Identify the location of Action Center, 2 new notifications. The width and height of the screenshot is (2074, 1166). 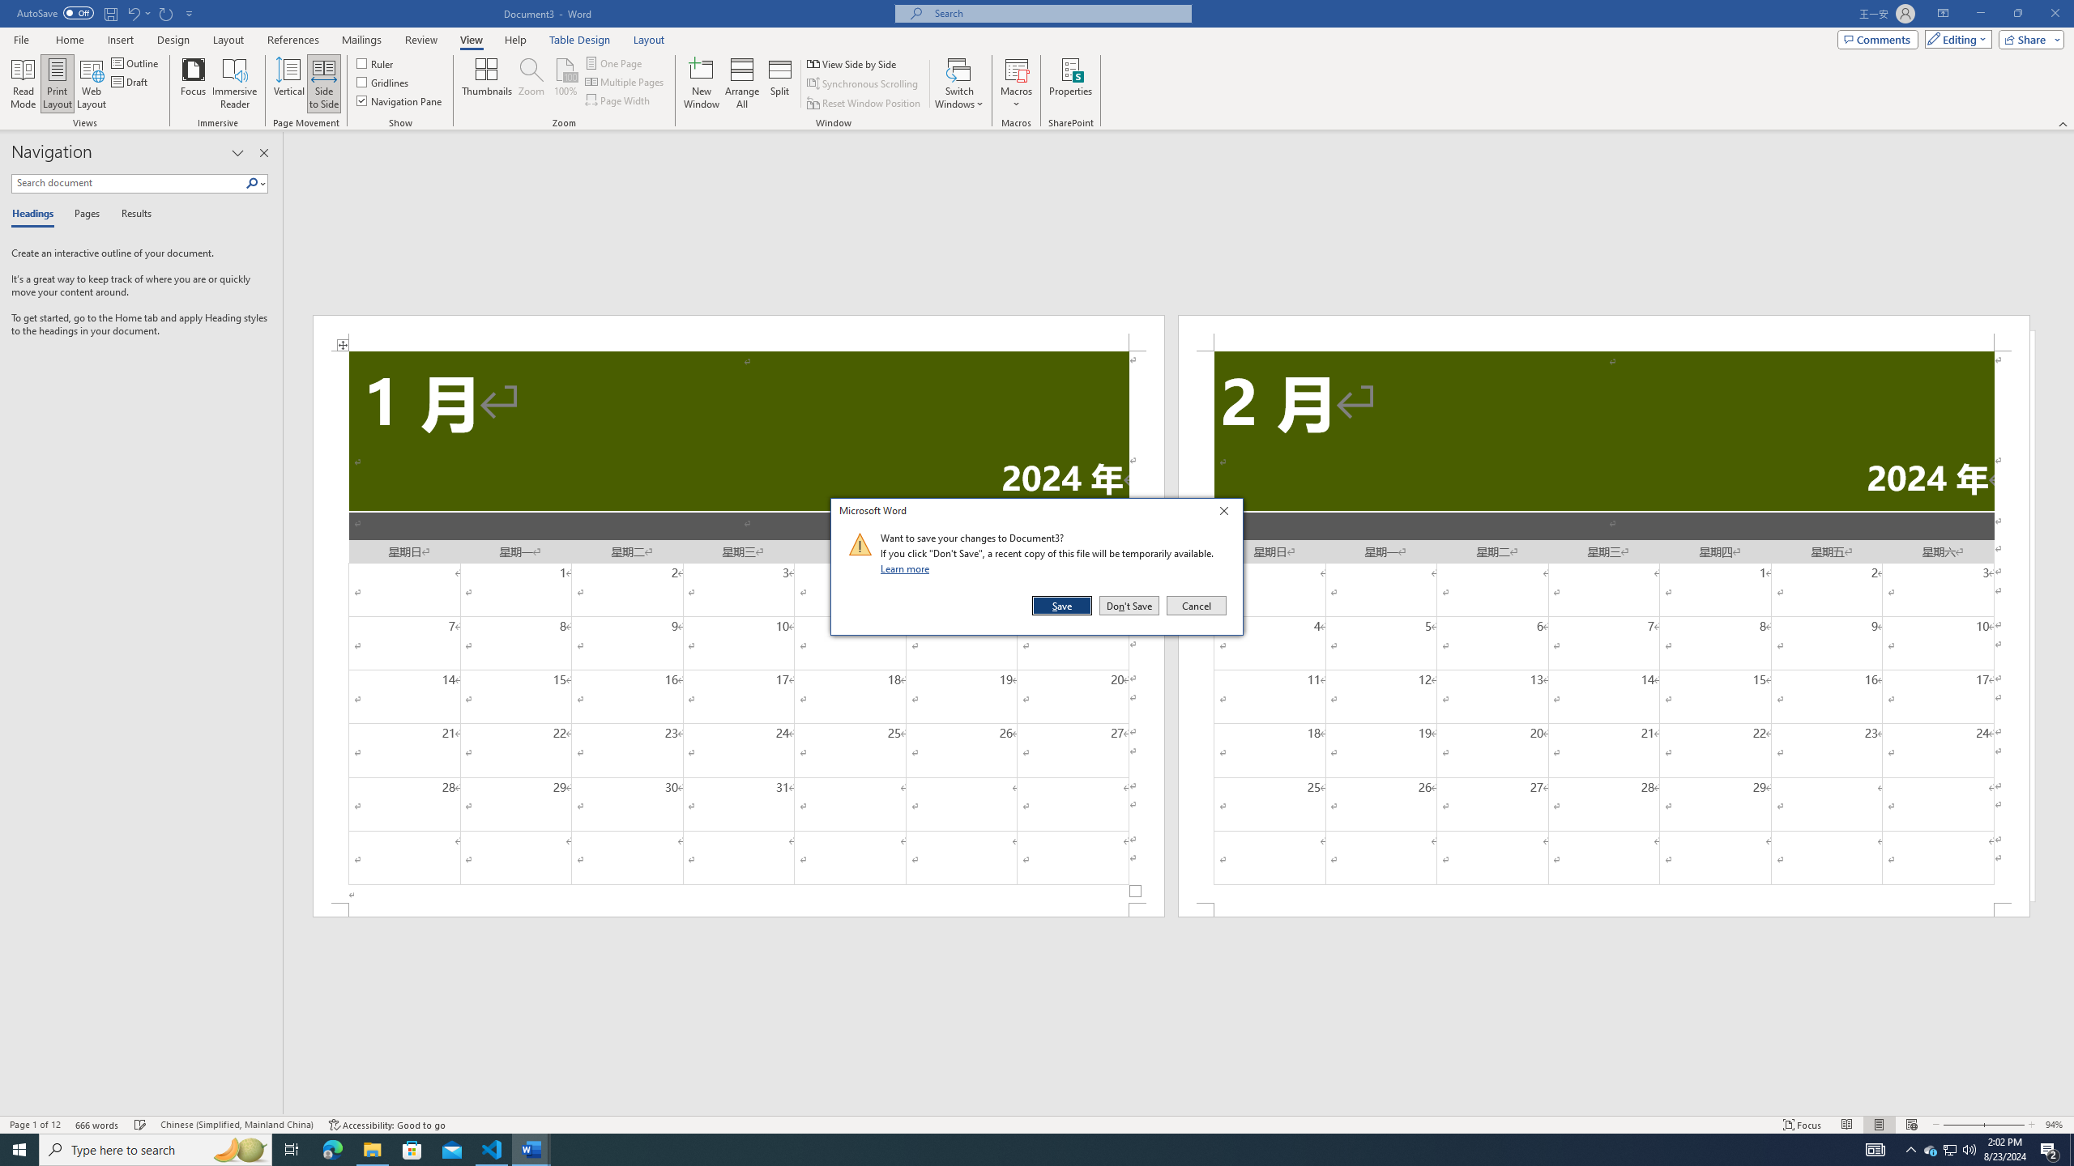
(2050, 1150).